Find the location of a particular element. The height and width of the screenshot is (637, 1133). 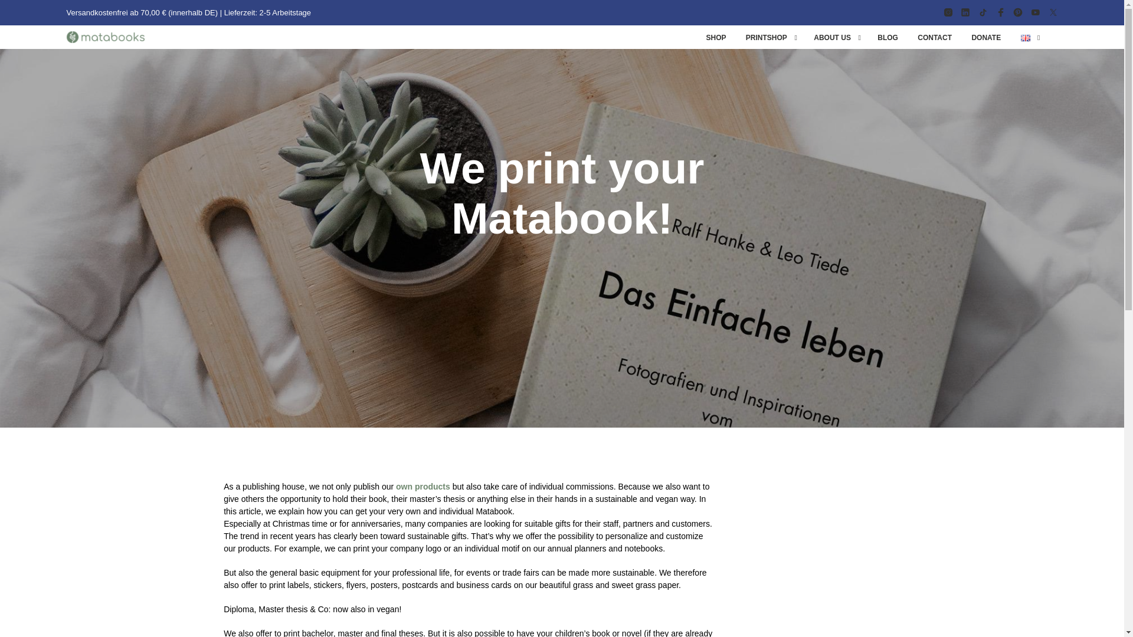

Instagram is located at coordinates (948, 12).